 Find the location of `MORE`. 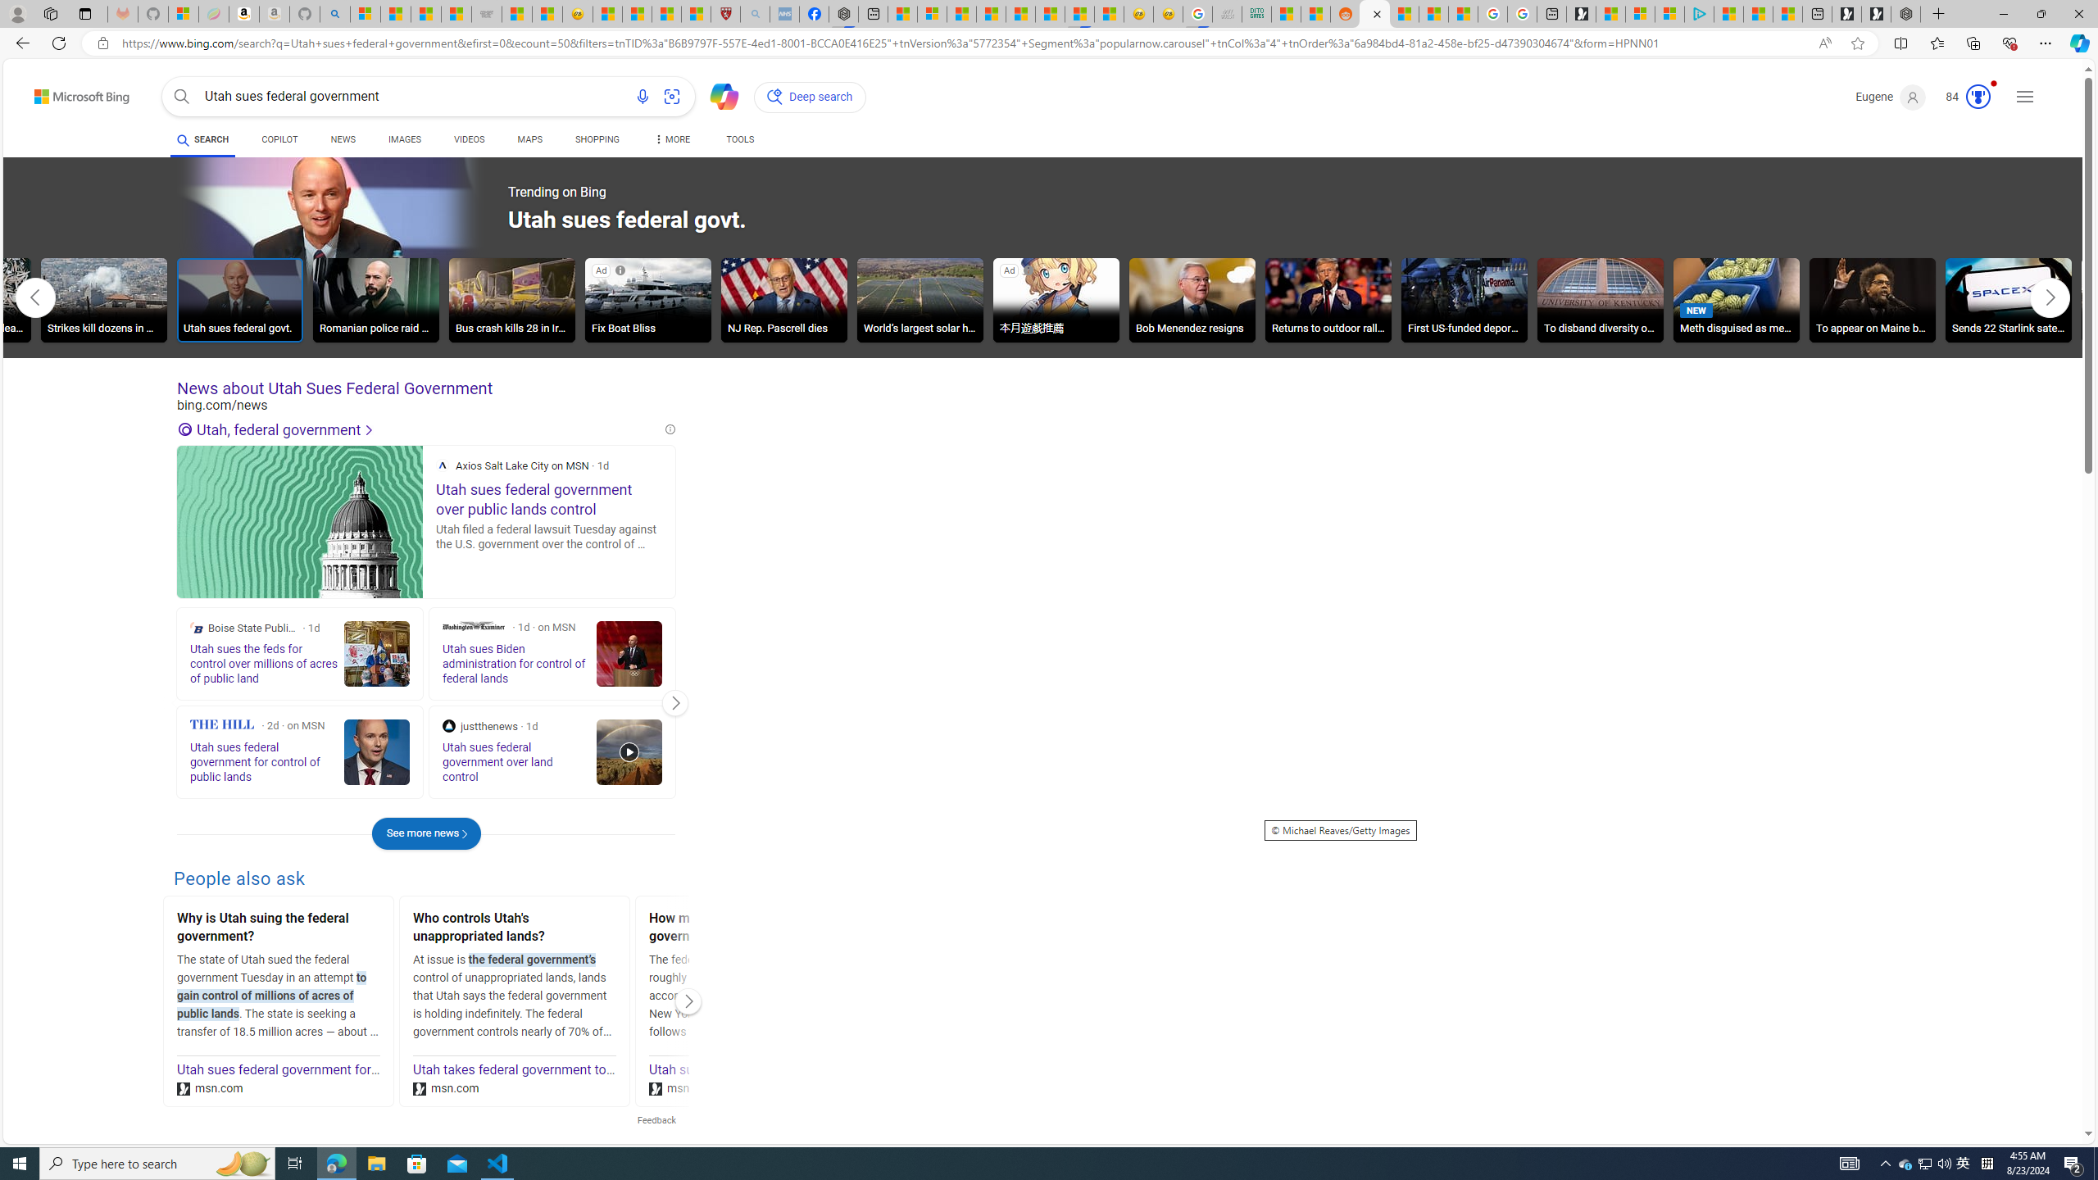

MORE is located at coordinates (670, 142).